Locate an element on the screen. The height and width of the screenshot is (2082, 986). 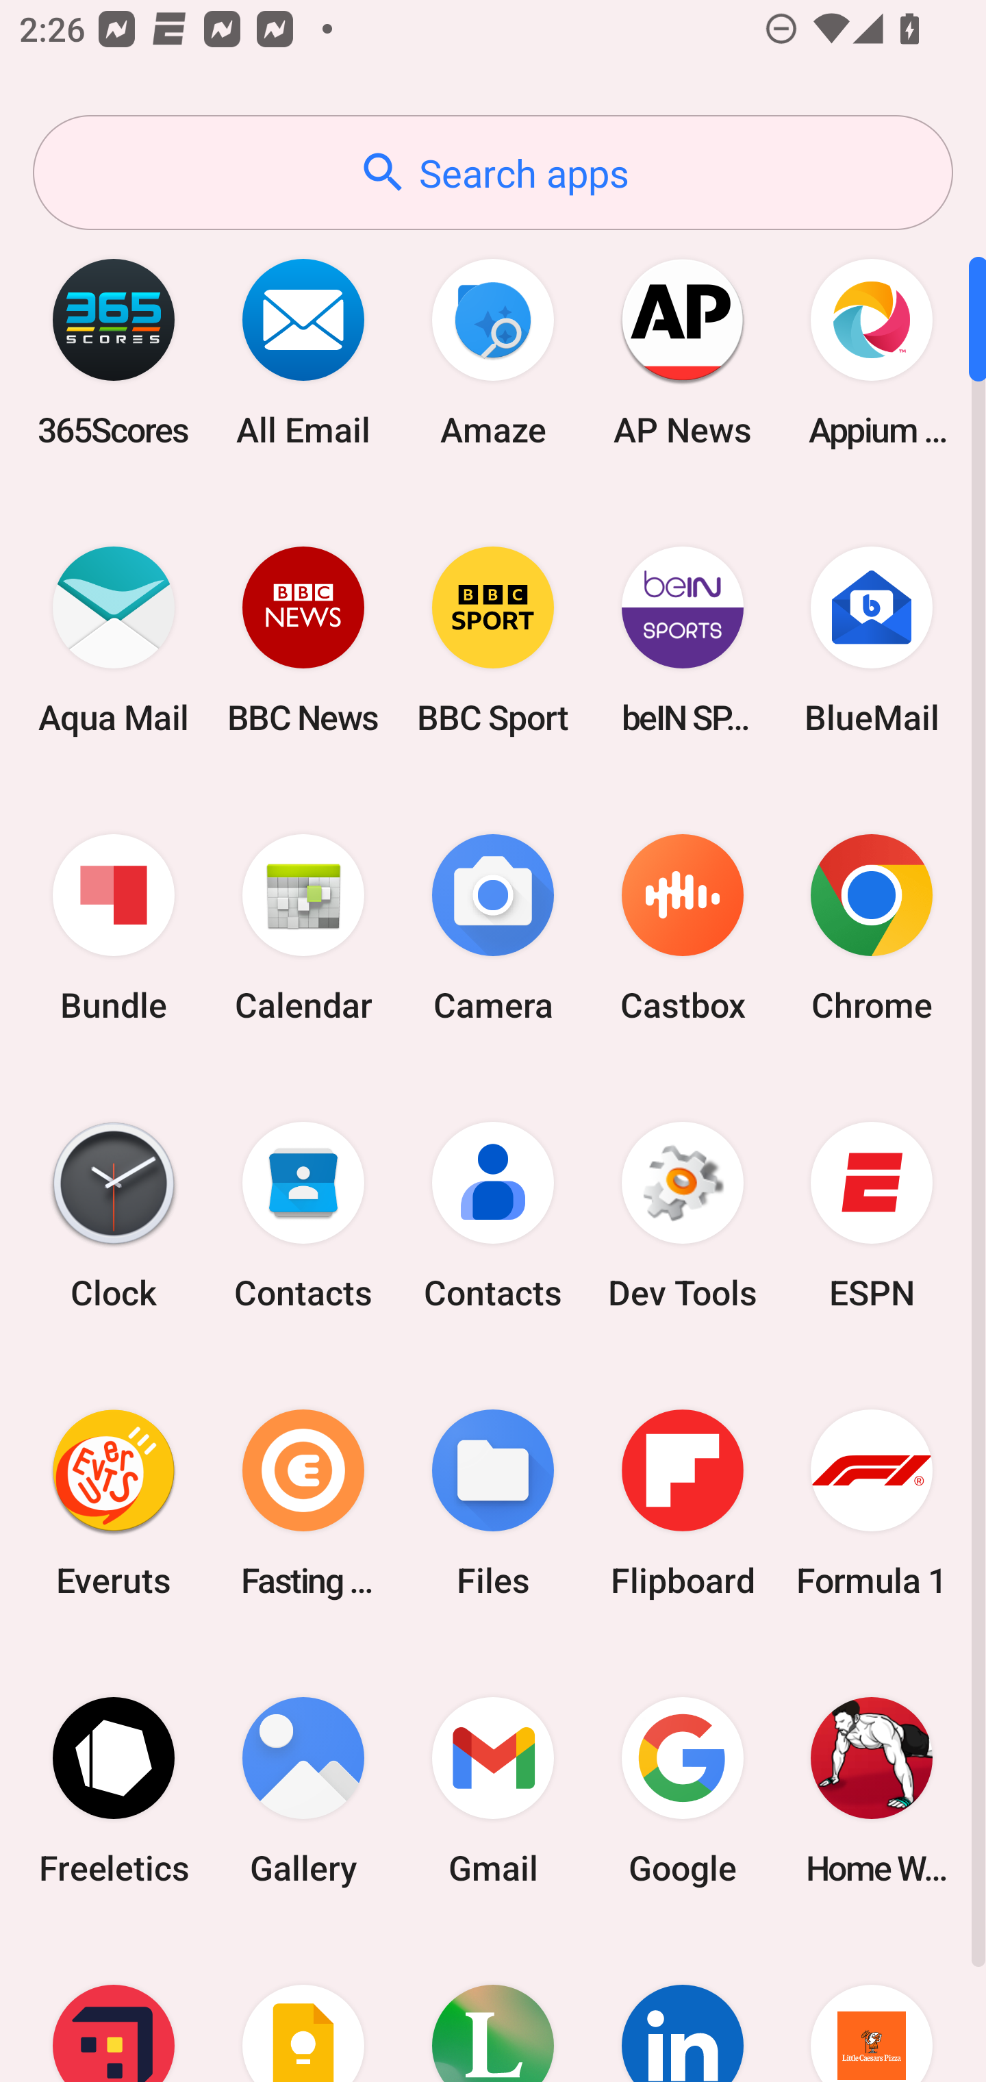
BBC News is located at coordinates (303, 640).